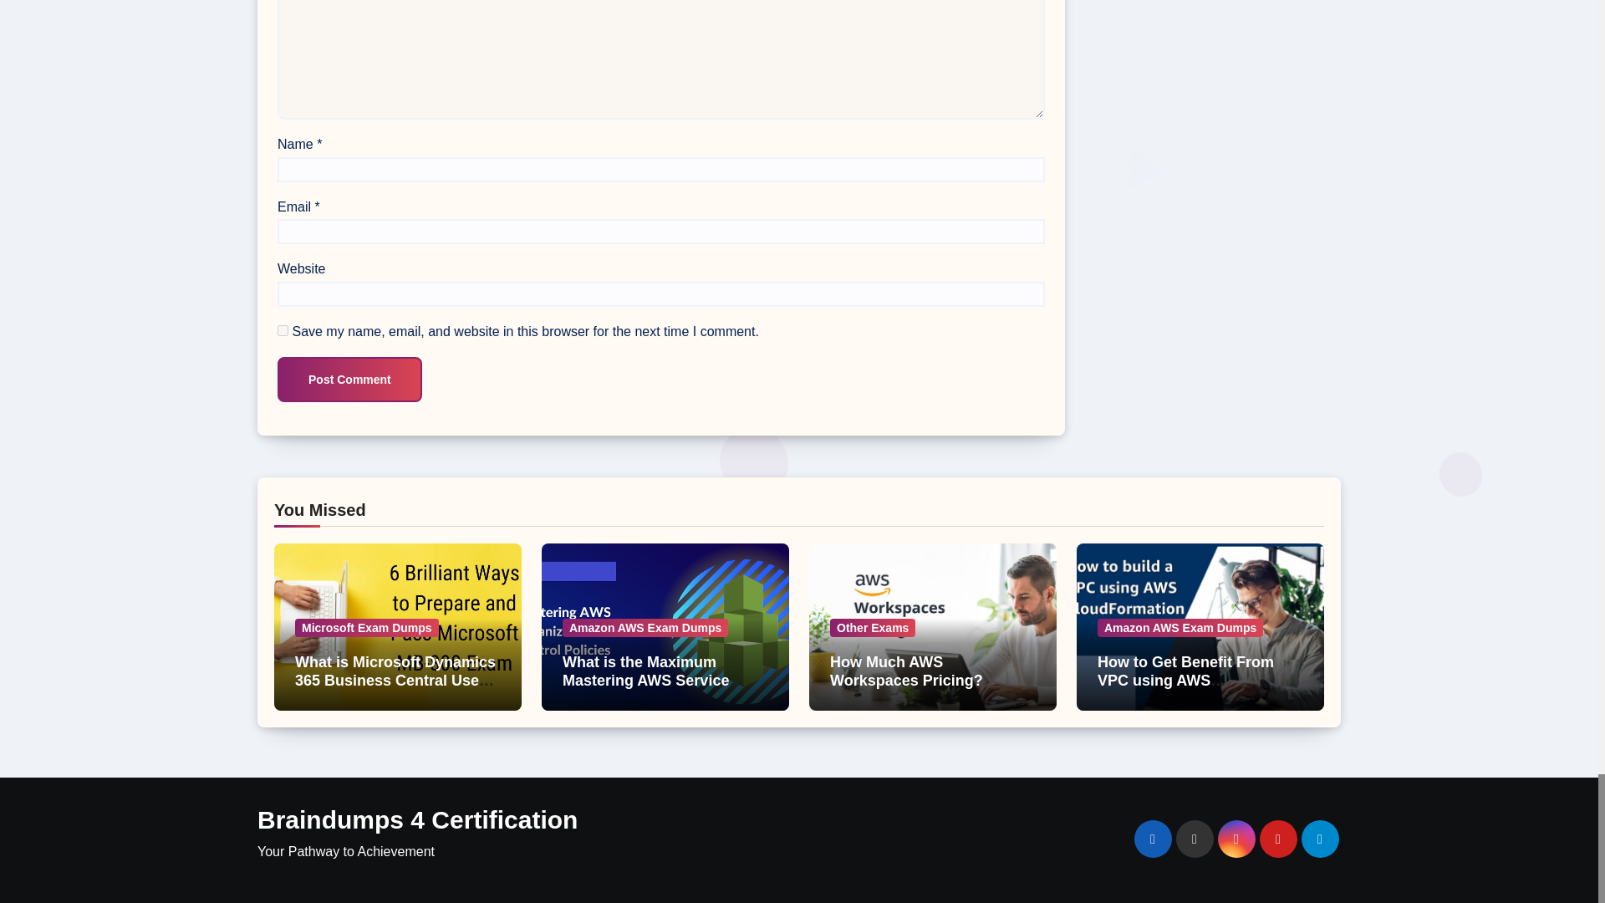 This screenshot has height=903, width=1605. I want to click on Post Comment, so click(349, 379).